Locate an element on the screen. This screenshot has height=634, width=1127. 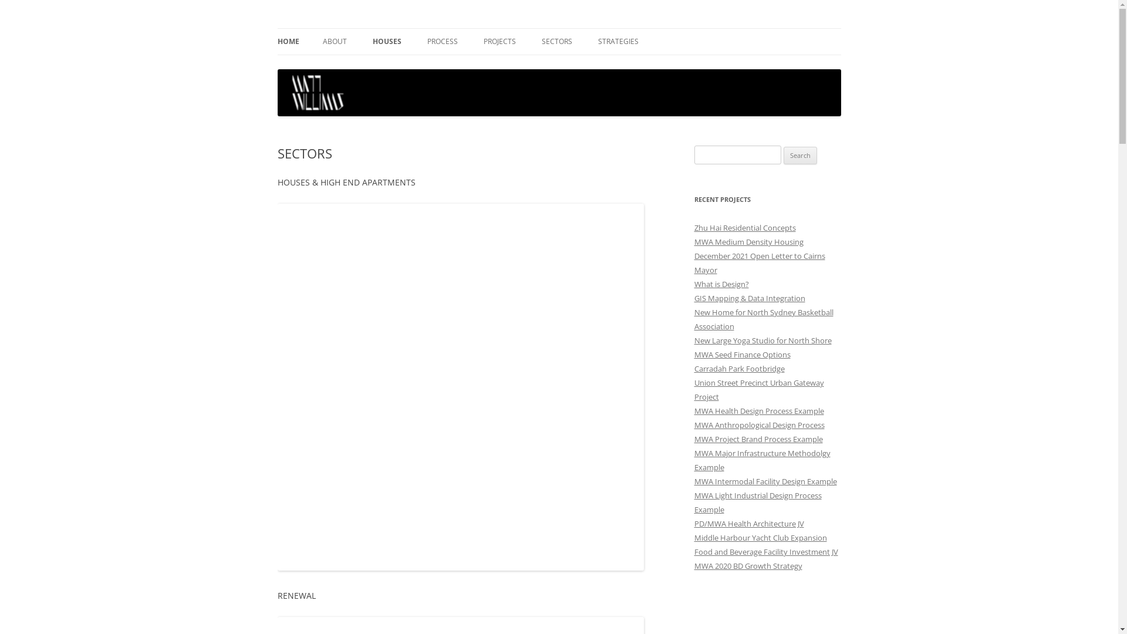
AGED CARE is located at coordinates (542, 67).